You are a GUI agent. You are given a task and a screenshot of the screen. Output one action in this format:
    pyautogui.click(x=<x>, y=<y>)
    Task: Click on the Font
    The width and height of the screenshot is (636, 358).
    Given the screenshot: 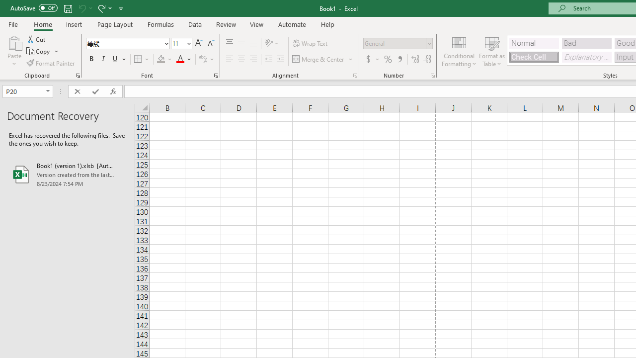 What is the action you would take?
    pyautogui.click(x=127, y=44)
    